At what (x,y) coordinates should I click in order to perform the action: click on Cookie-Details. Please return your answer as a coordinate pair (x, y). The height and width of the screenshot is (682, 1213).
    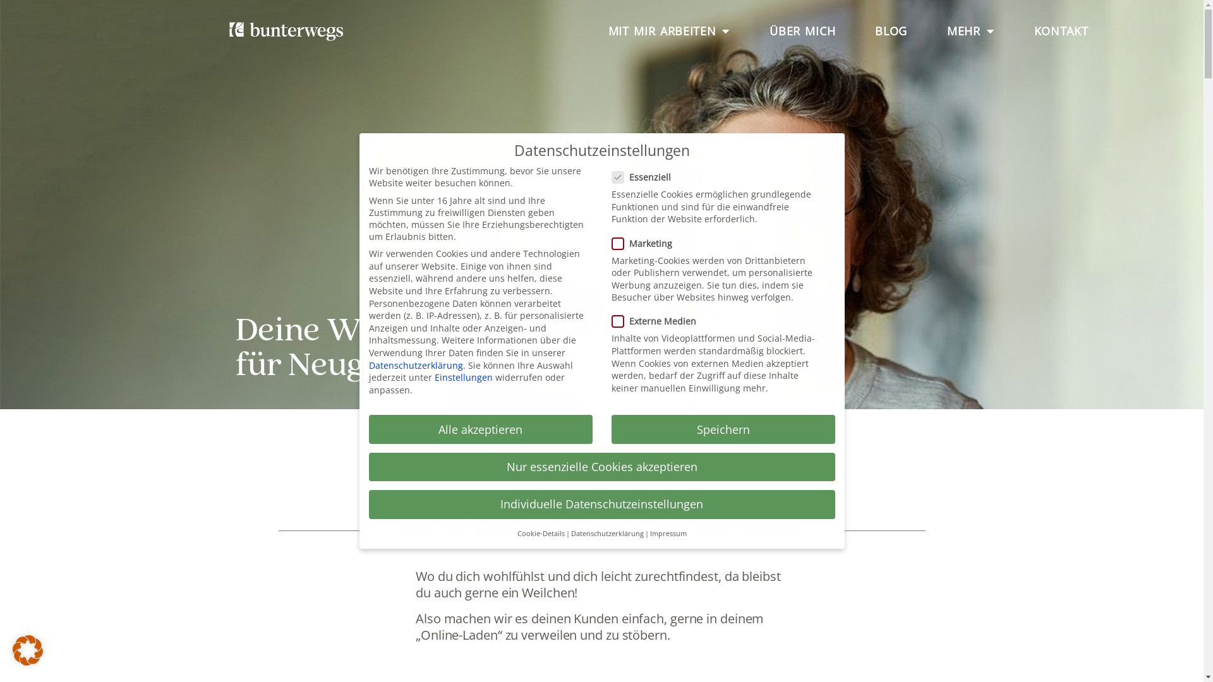
    Looking at the image, I should click on (541, 534).